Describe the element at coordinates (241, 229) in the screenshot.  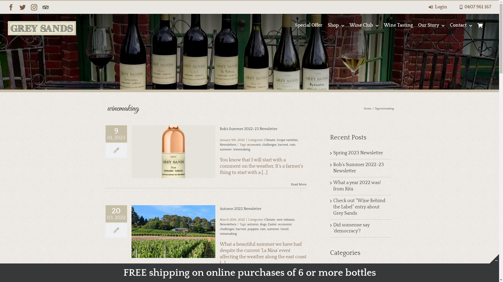
I see `harvest` at that location.